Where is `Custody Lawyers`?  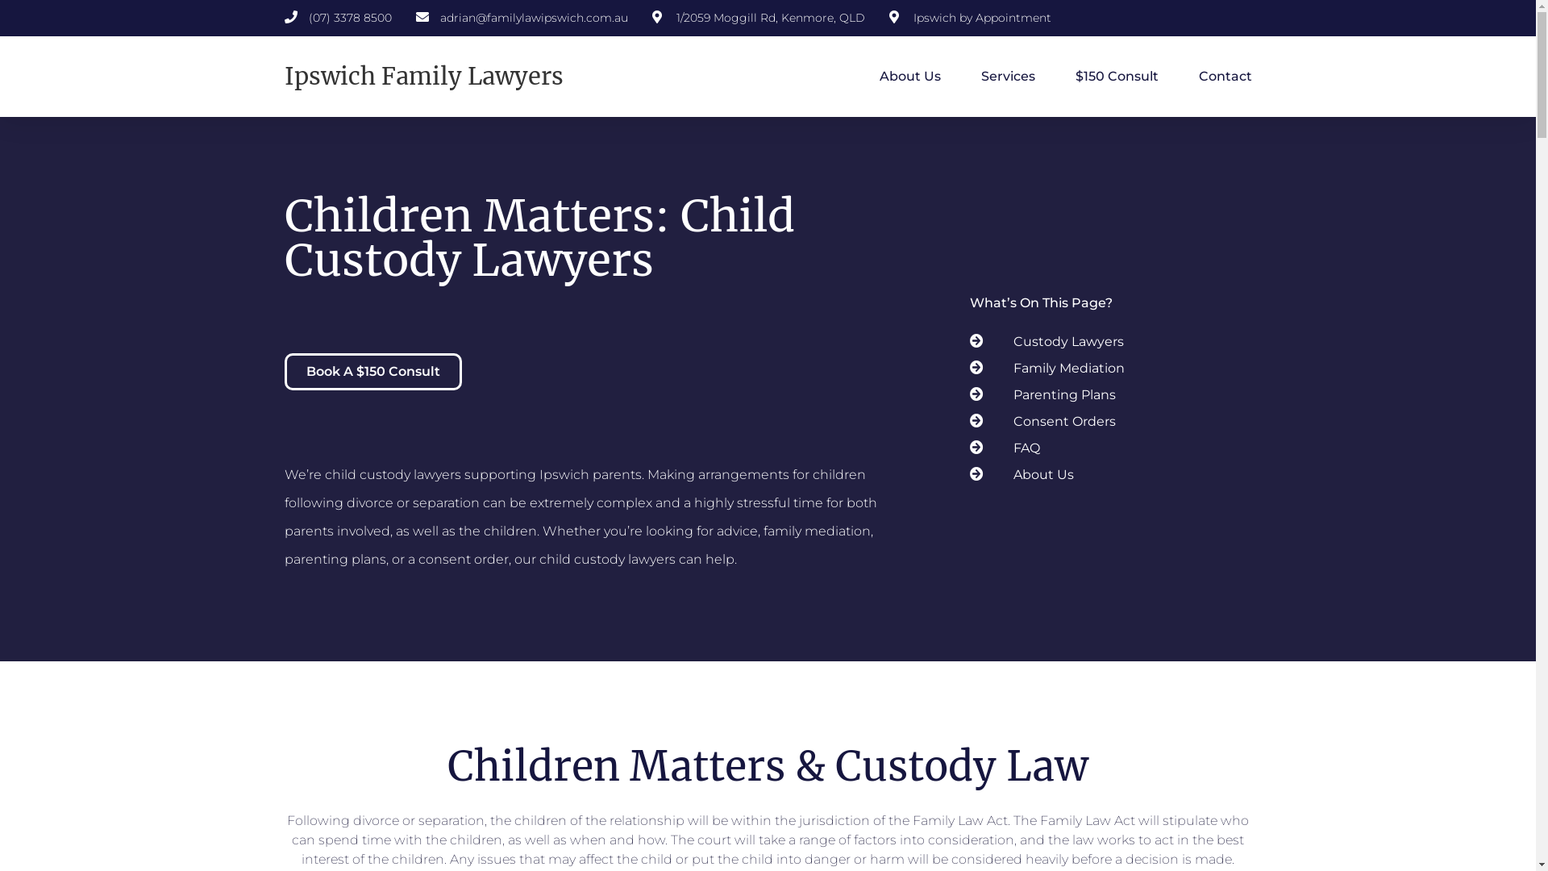
Custody Lawyers is located at coordinates (1106, 342).